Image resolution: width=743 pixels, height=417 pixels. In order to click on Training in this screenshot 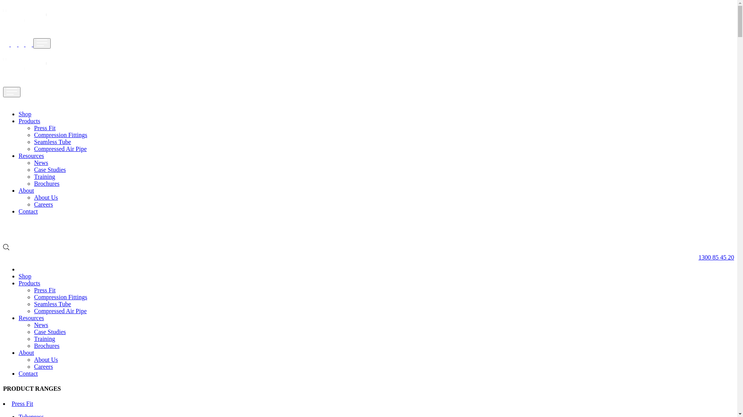, I will do `click(45, 177)`.